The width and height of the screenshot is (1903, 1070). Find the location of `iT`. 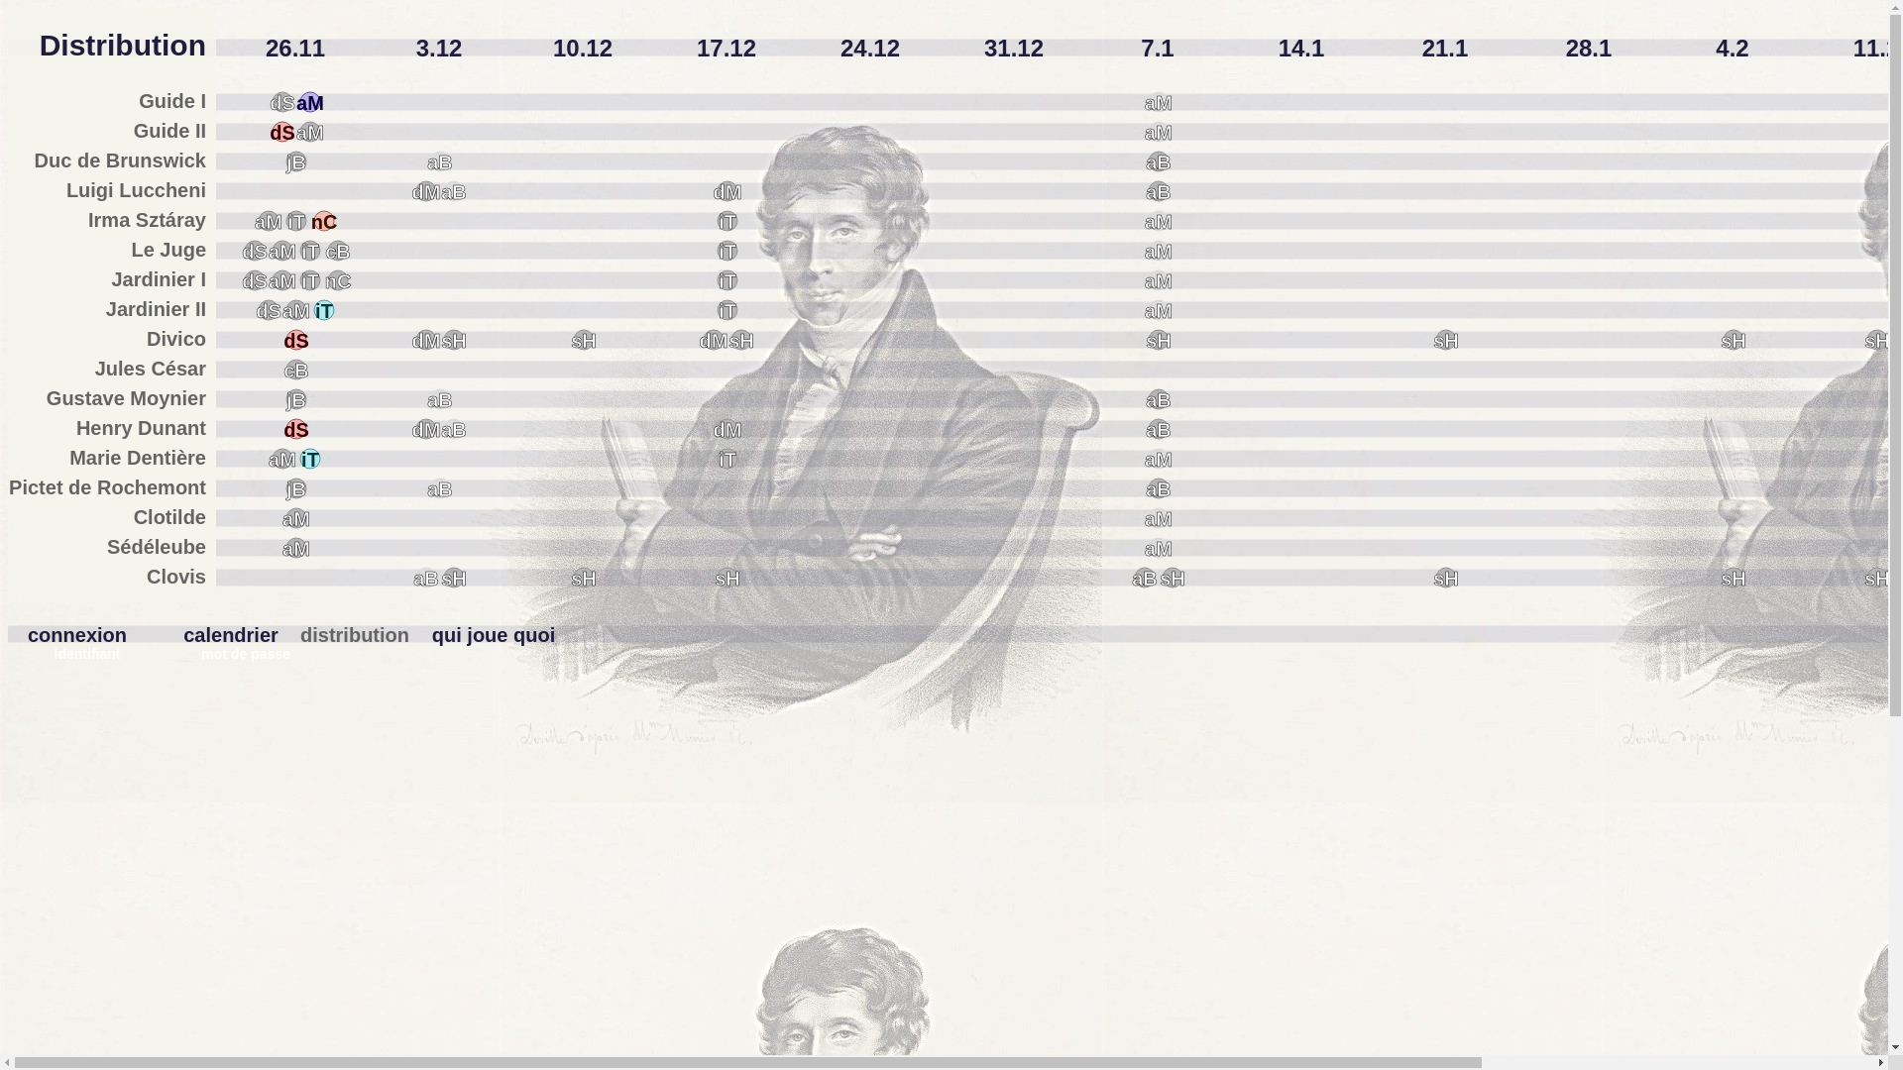

iT is located at coordinates (310, 460).